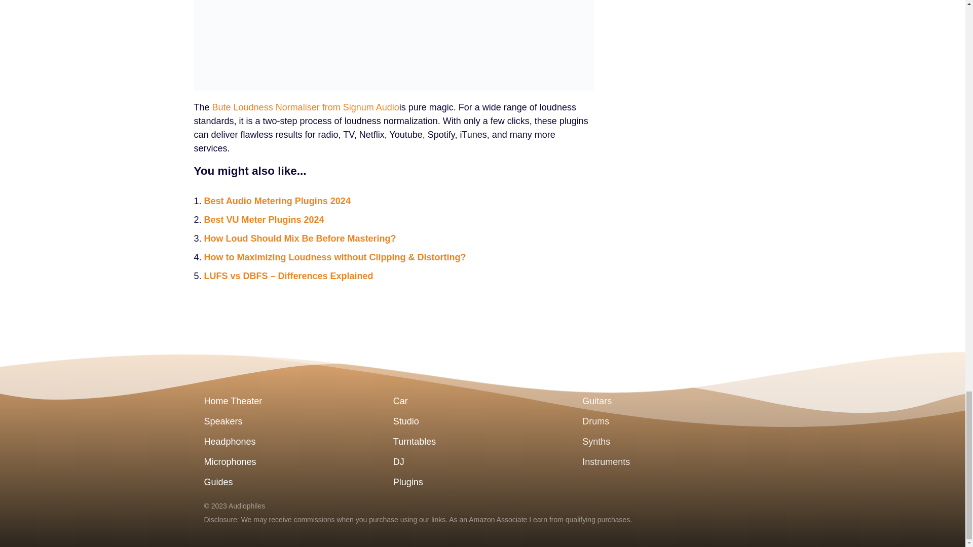 The image size is (973, 547). Describe the element at coordinates (305, 107) in the screenshot. I see `Bute Loudness Normaliser from Signum Audio` at that location.